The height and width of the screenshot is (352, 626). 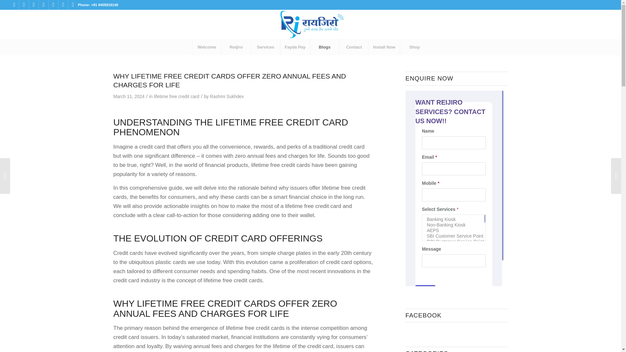 What do you see at coordinates (295, 47) in the screenshot?
I see `Fayda Pay` at bounding box center [295, 47].